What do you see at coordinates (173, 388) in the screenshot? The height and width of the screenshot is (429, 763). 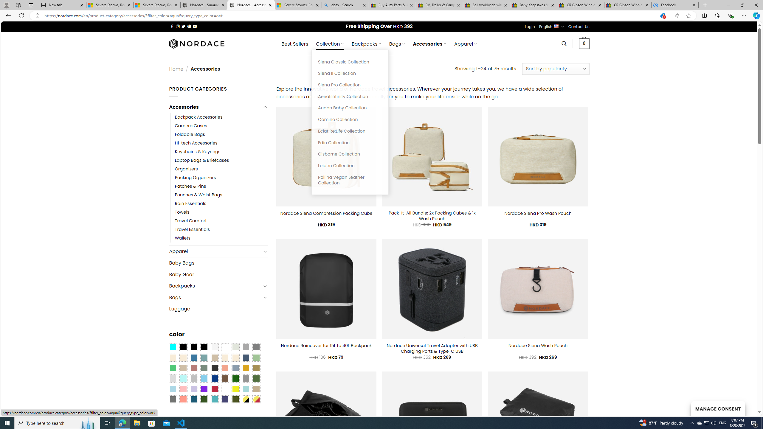 I see `Light Blue` at bounding box center [173, 388].